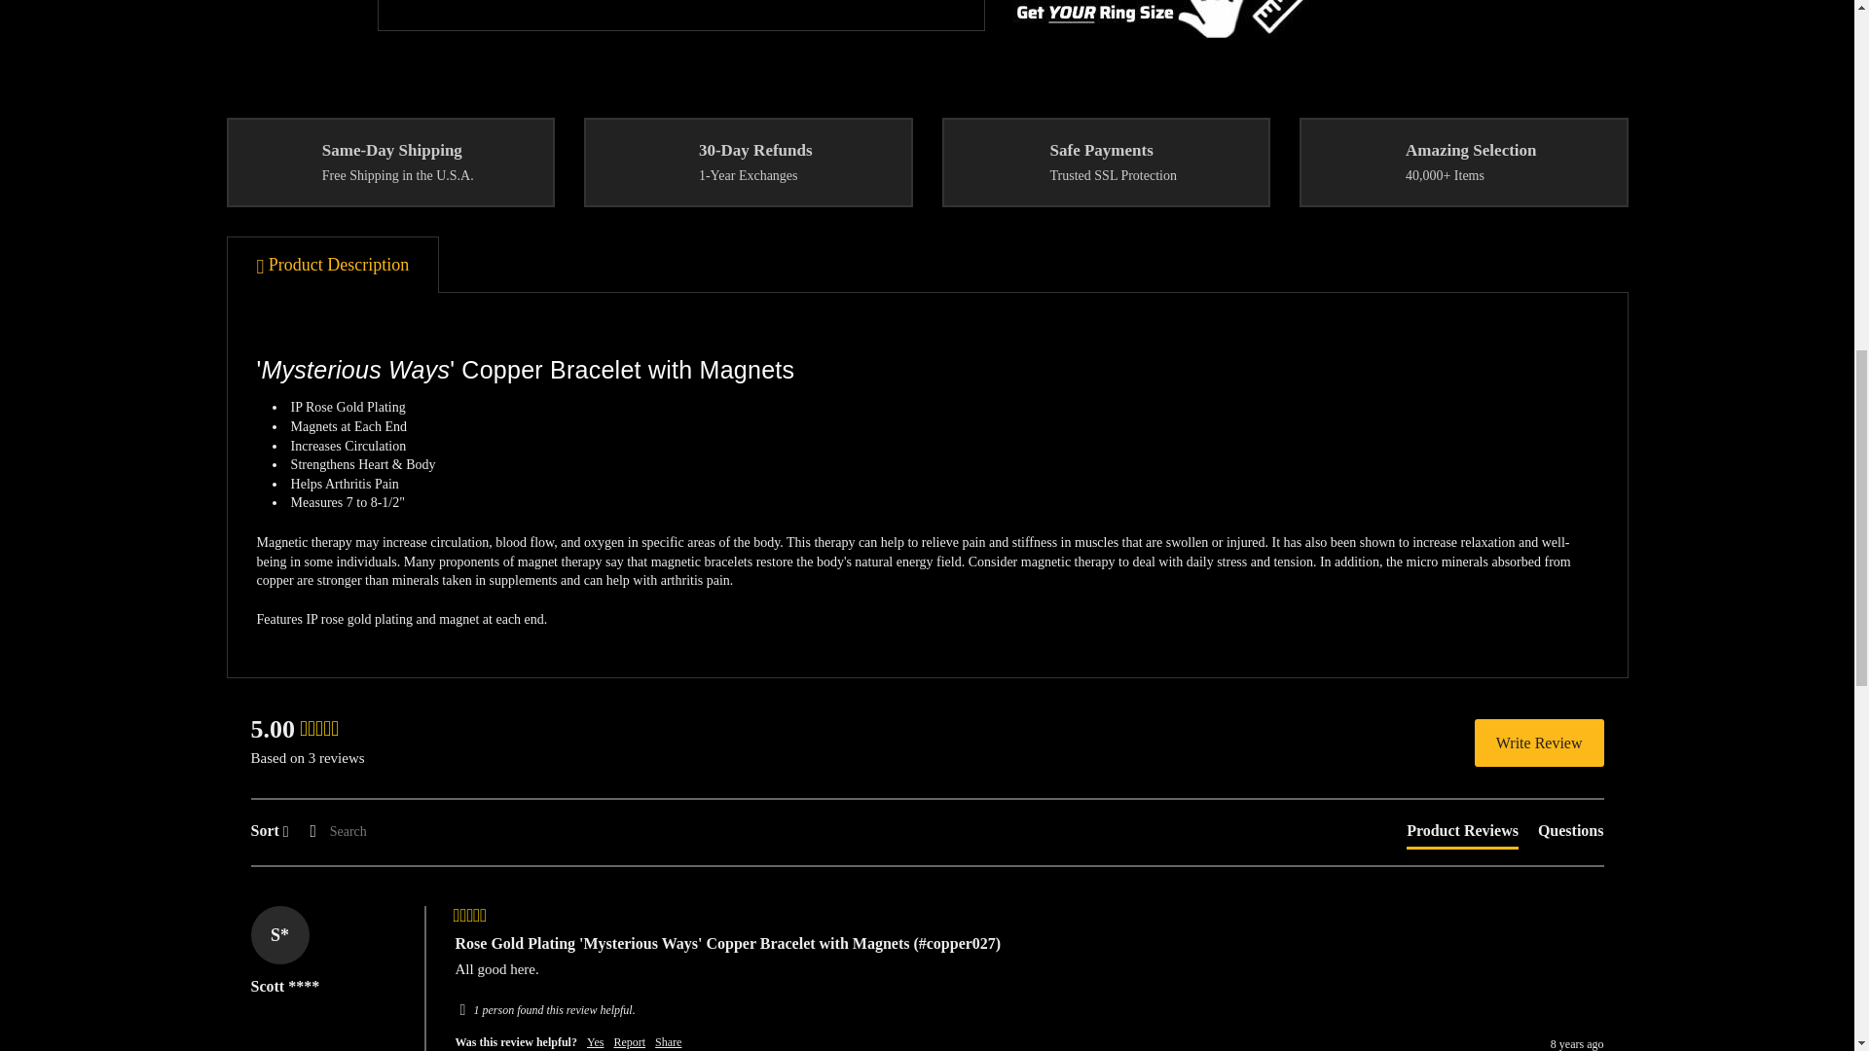 The image size is (1869, 1051). What do you see at coordinates (471, 916) in the screenshot?
I see `5 Stars` at bounding box center [471, 916].